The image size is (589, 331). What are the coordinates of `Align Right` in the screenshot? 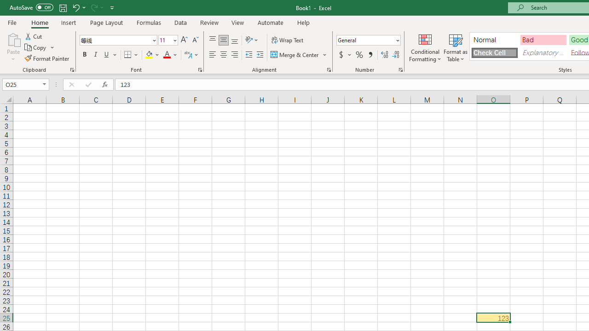 It's located at (235, 55).